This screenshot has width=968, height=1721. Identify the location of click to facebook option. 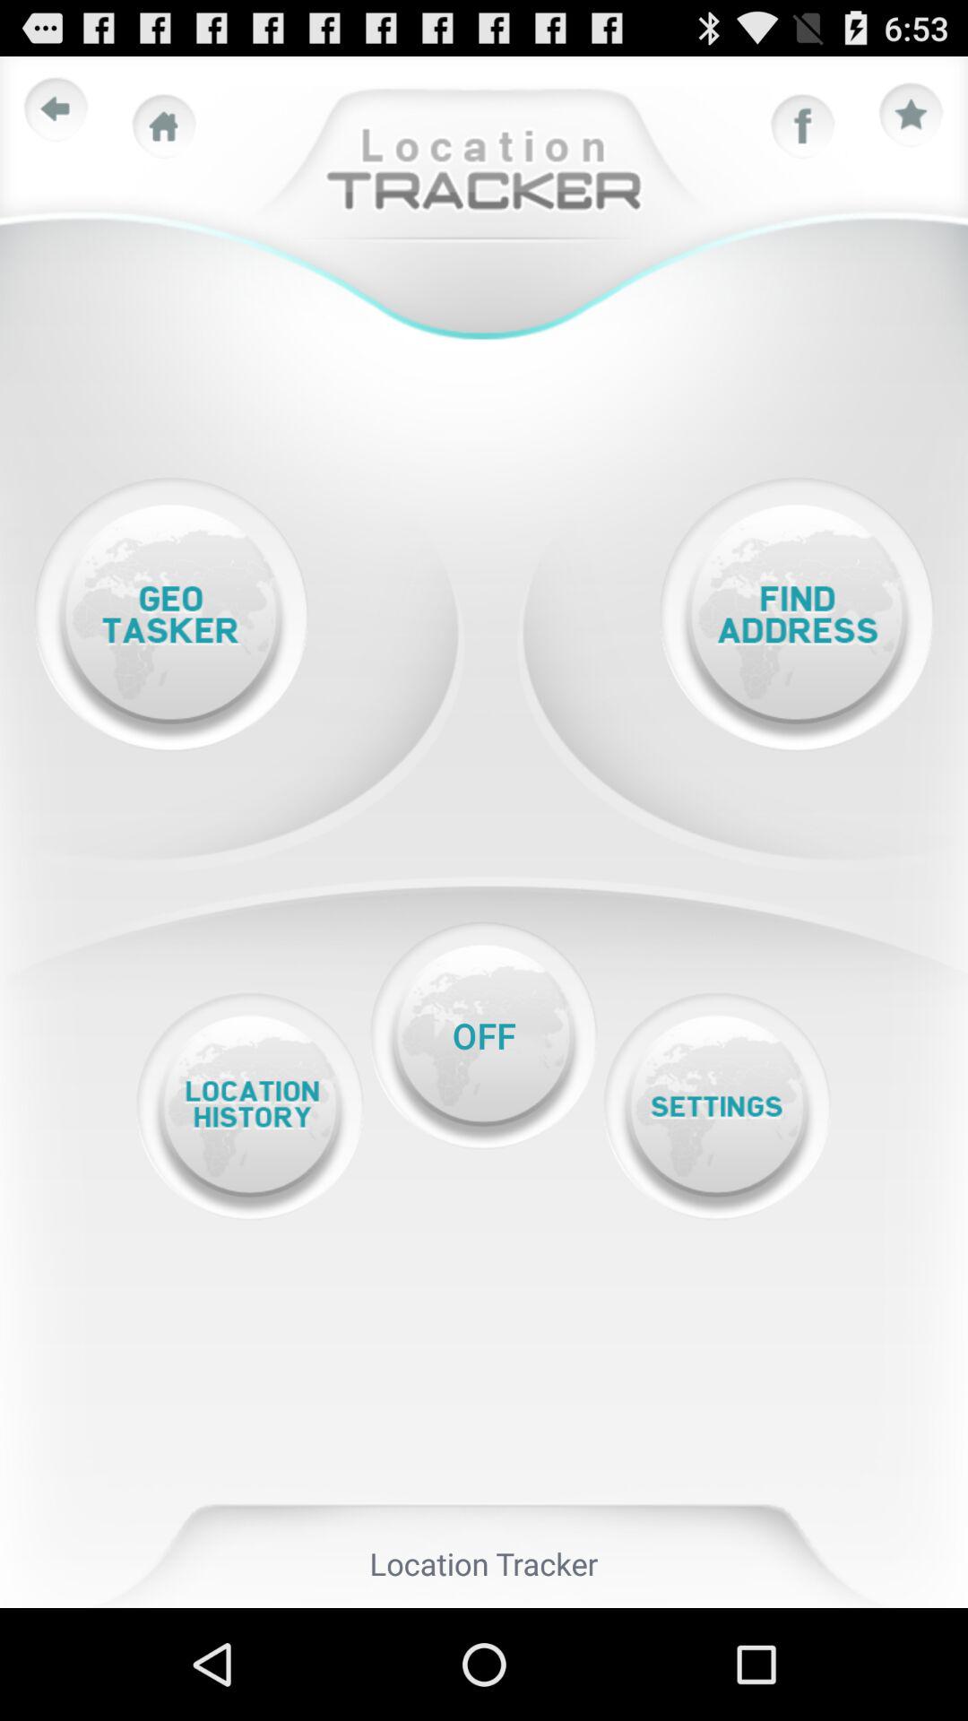
(803, 126).